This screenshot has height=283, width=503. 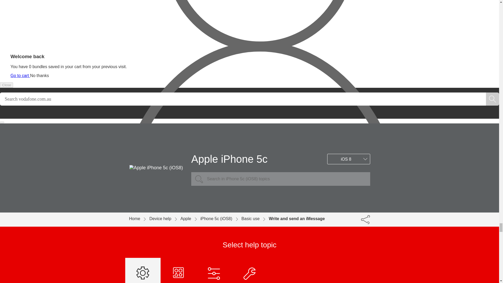 I want to click on Write and send an iMessage, so click(x=297, y=219).